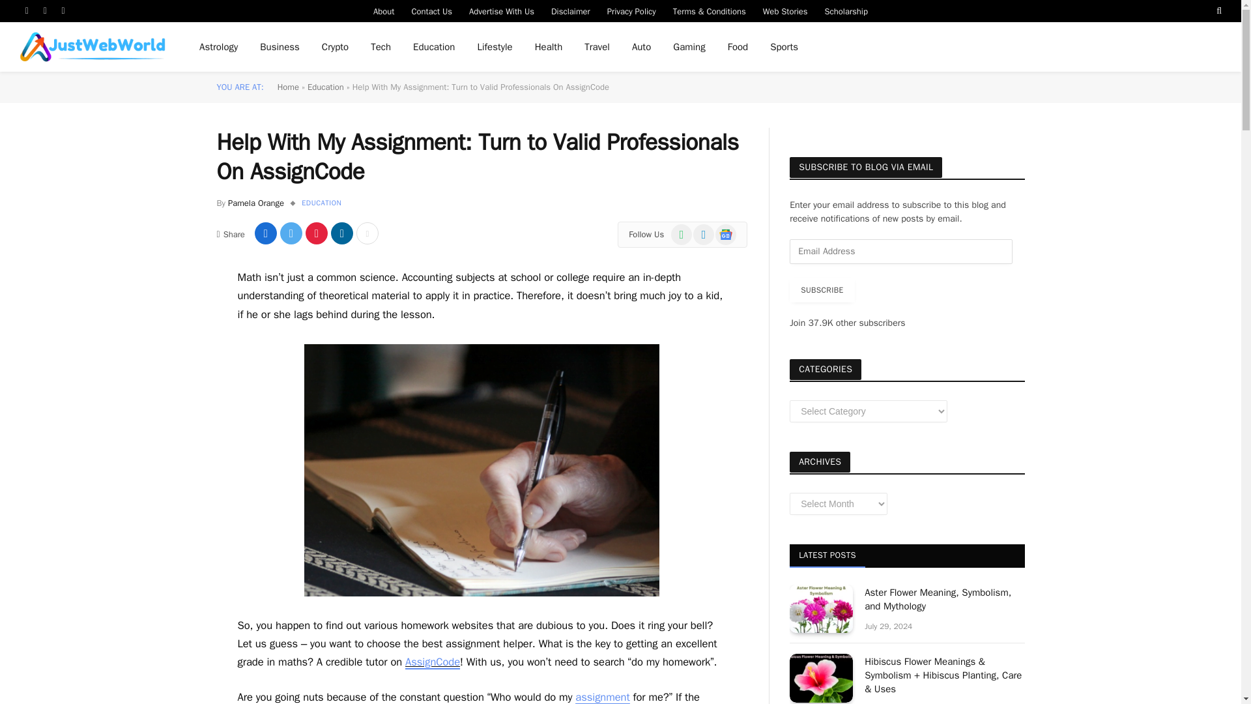  What do you see at coordinates (317, 233) in the screenshot?
I see `Share on Pinterest` at bounding box center [317, 233].